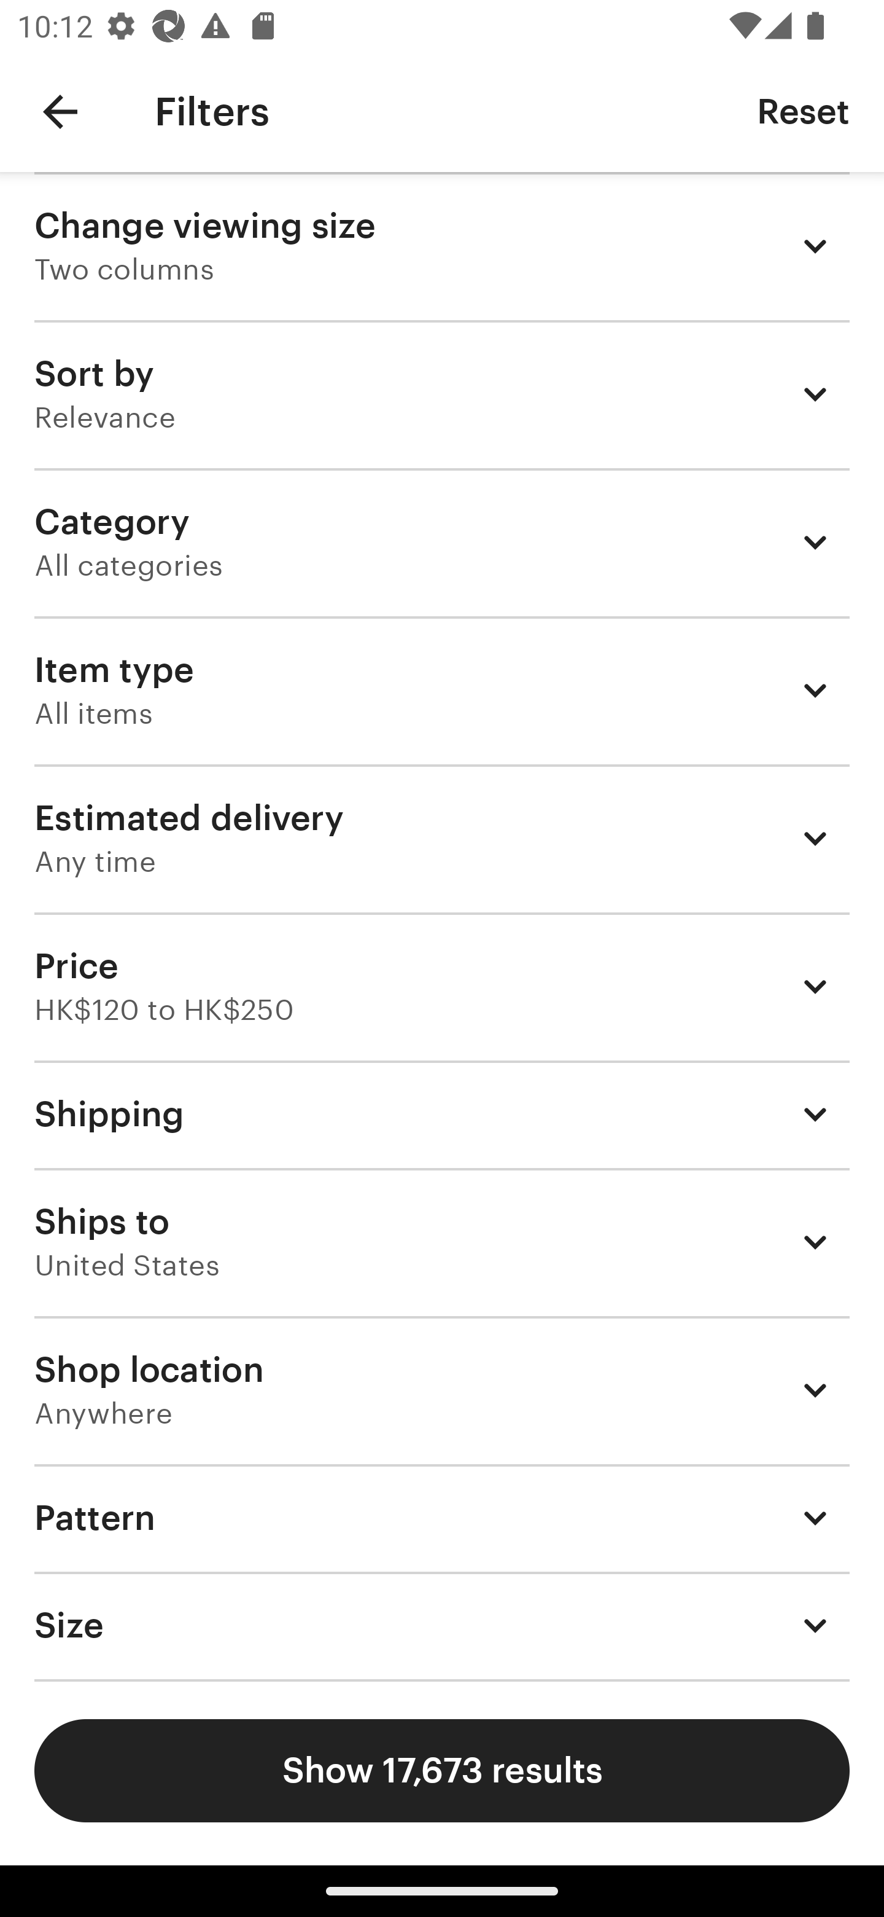 The height and width of the screenshot is (1917, 884). I want to click on Pattern, so click(442, 1518).